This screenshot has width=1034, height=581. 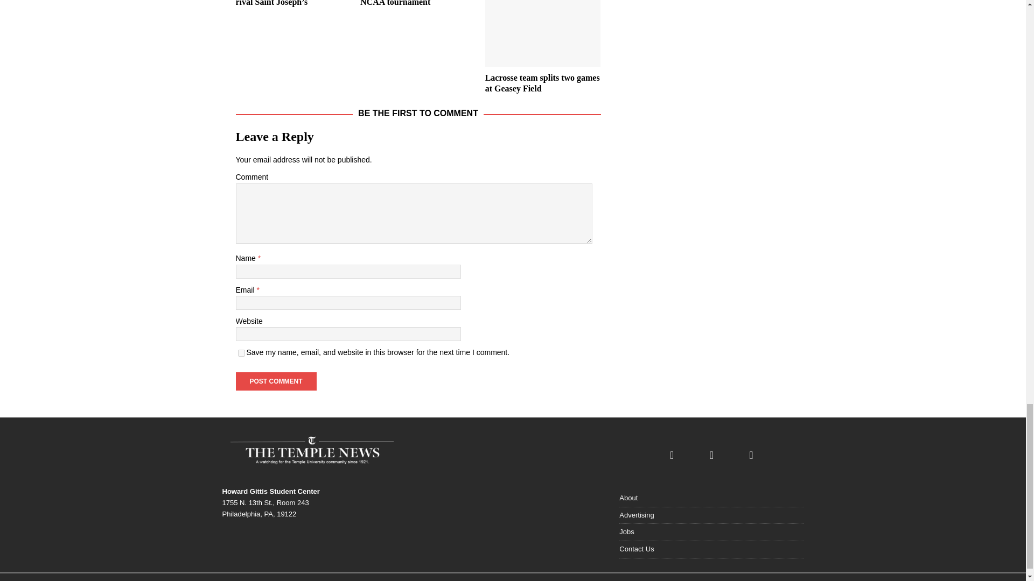 What do you see at coordinates (241, 353) in the screenshot?
I see `yes` at bounding box center [241, 353].